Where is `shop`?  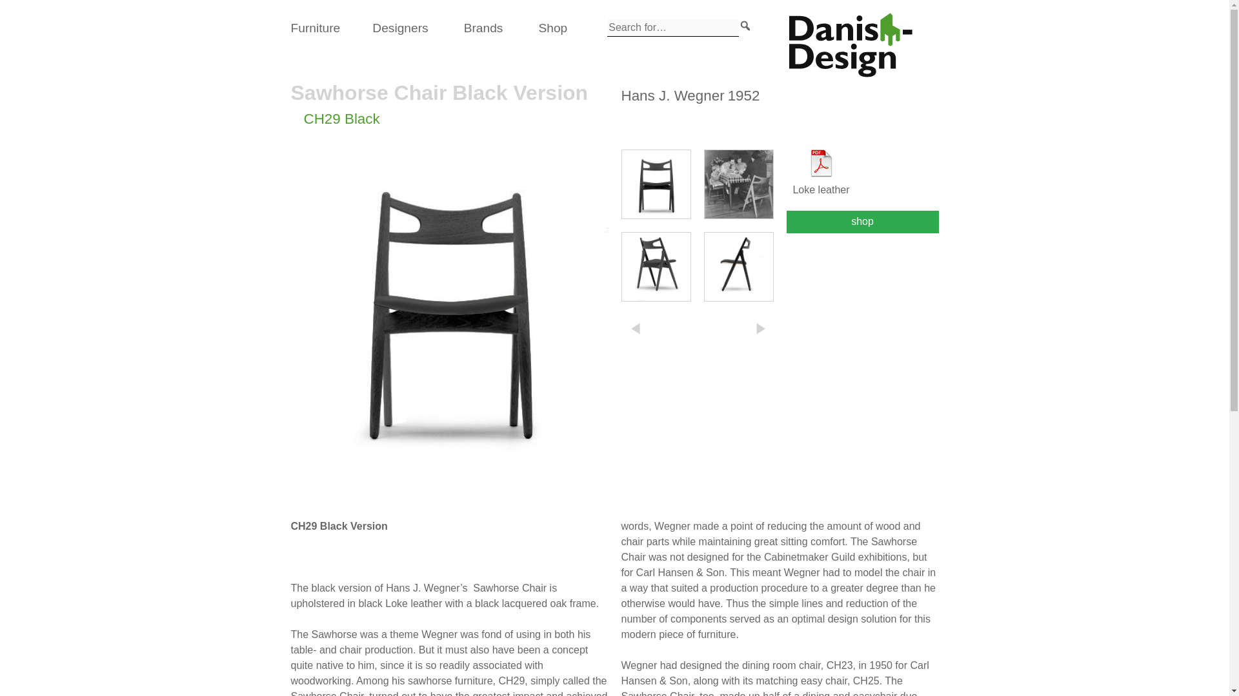 shop is located at coordinates (861, 222).